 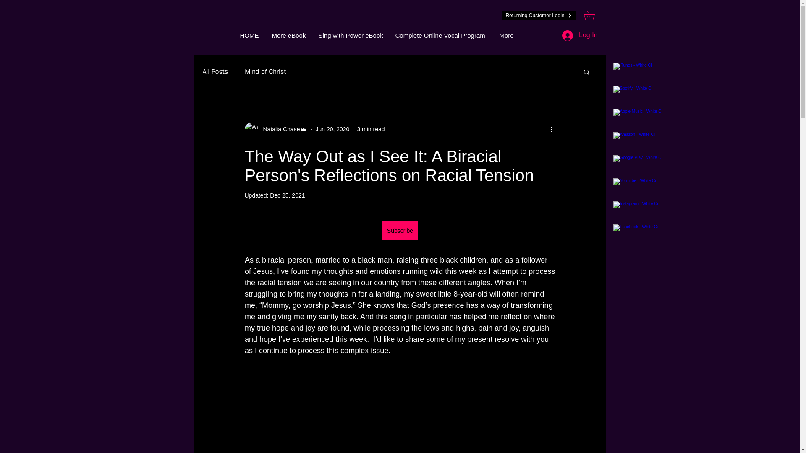 I want to click on Log In, so click(x=579, y=35).